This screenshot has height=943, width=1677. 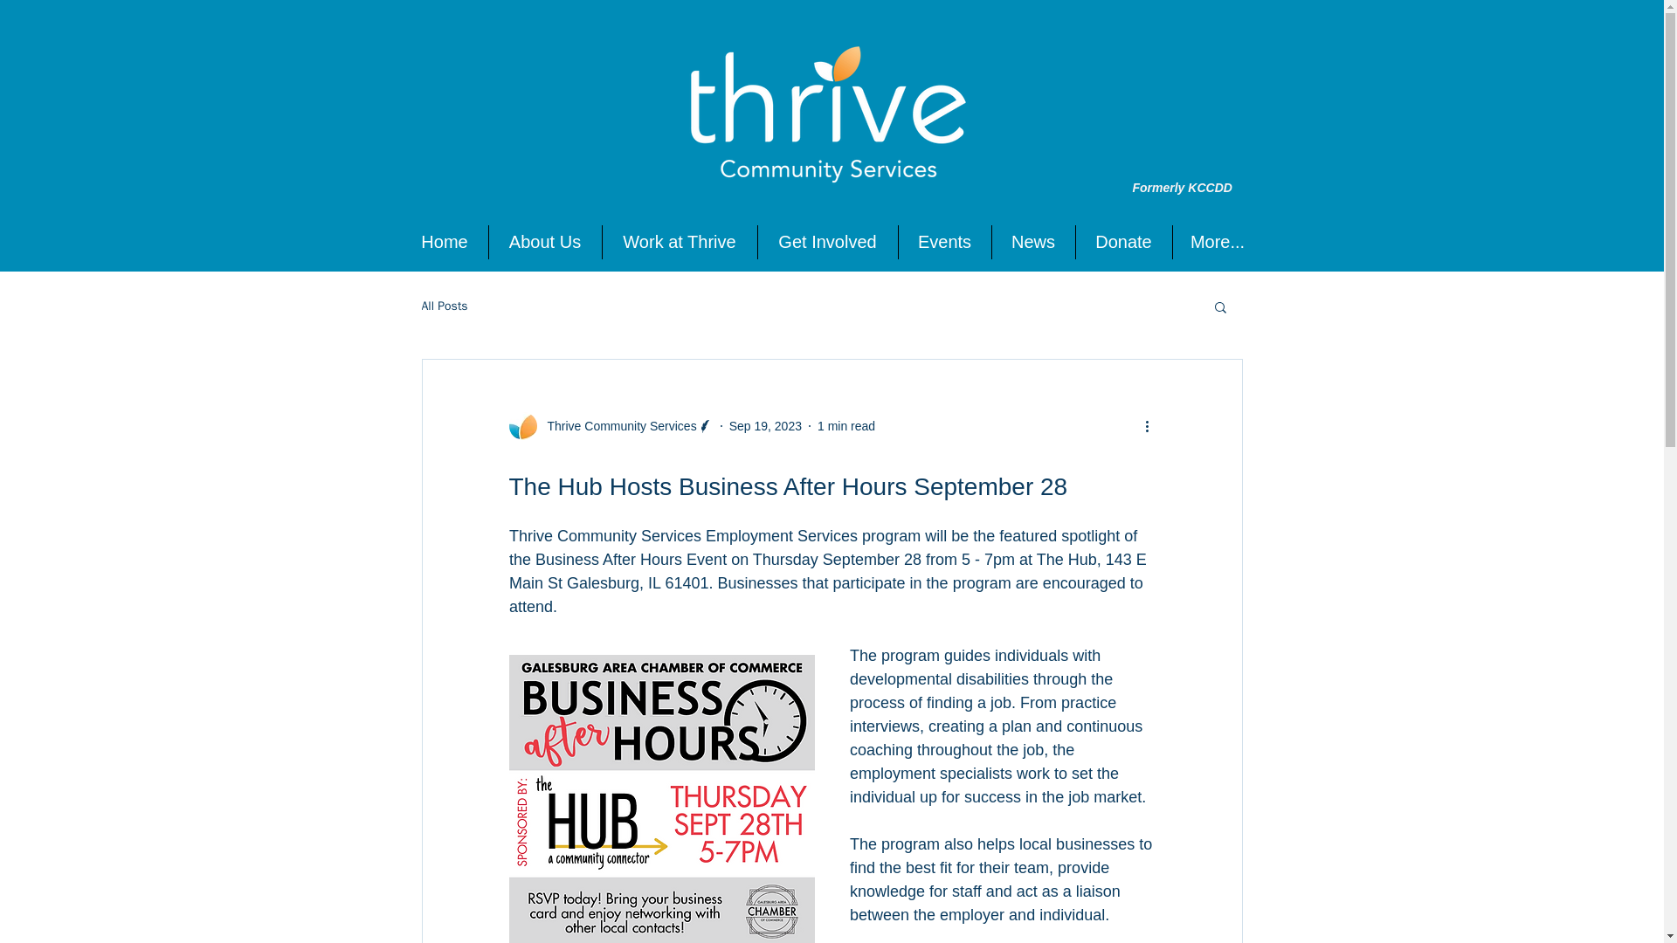 What do you see at coordinates (828, 118) in the screenshot?
I see `Thrive Community Services logo` at bounding box center [828, 118].